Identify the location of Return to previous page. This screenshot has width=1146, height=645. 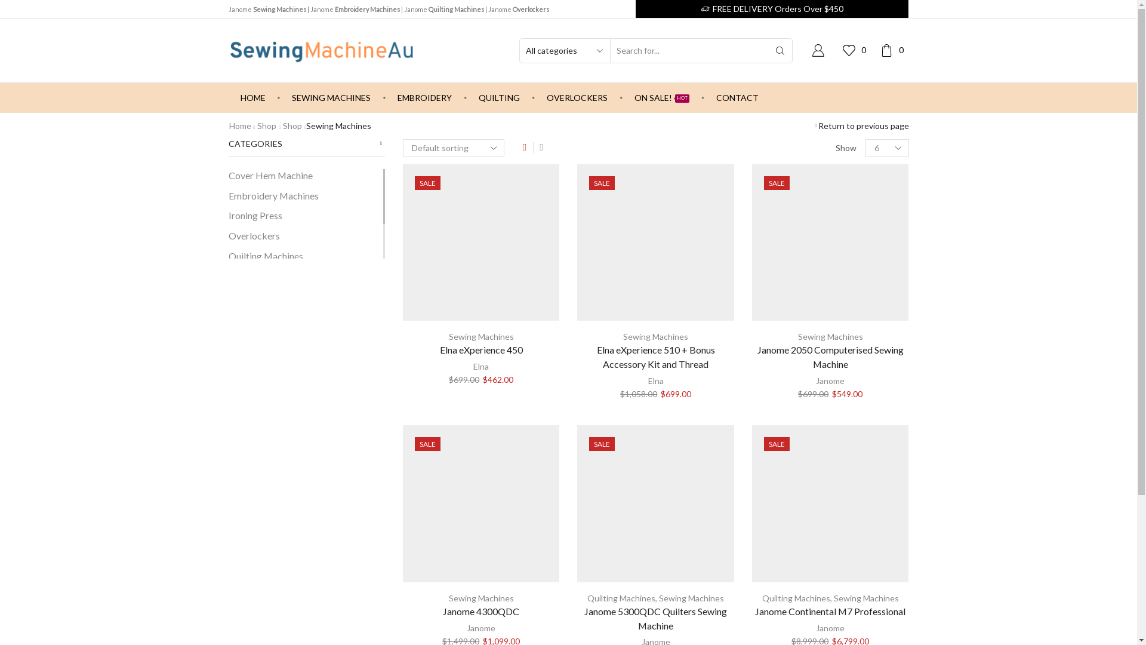
(863, 126).